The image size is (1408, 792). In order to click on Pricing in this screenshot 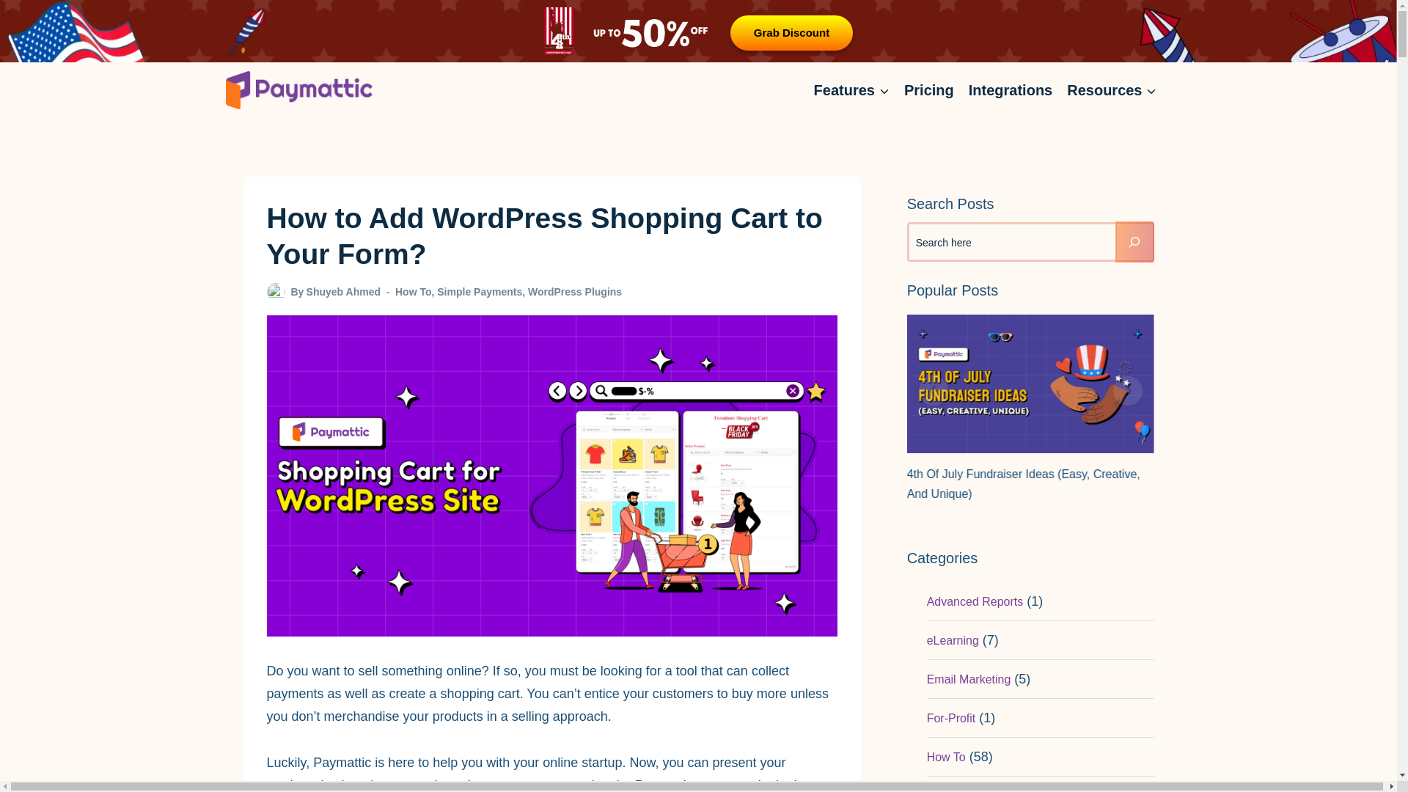, I will do `click(929, 89)`.